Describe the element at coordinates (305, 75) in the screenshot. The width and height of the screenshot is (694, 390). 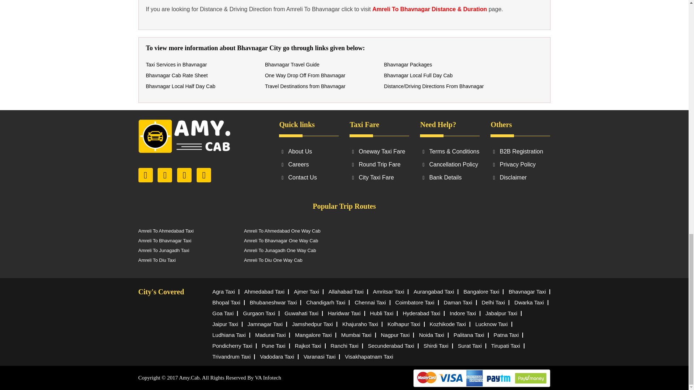
I see `One Way Drop Off From Bhavnagar` at that location.